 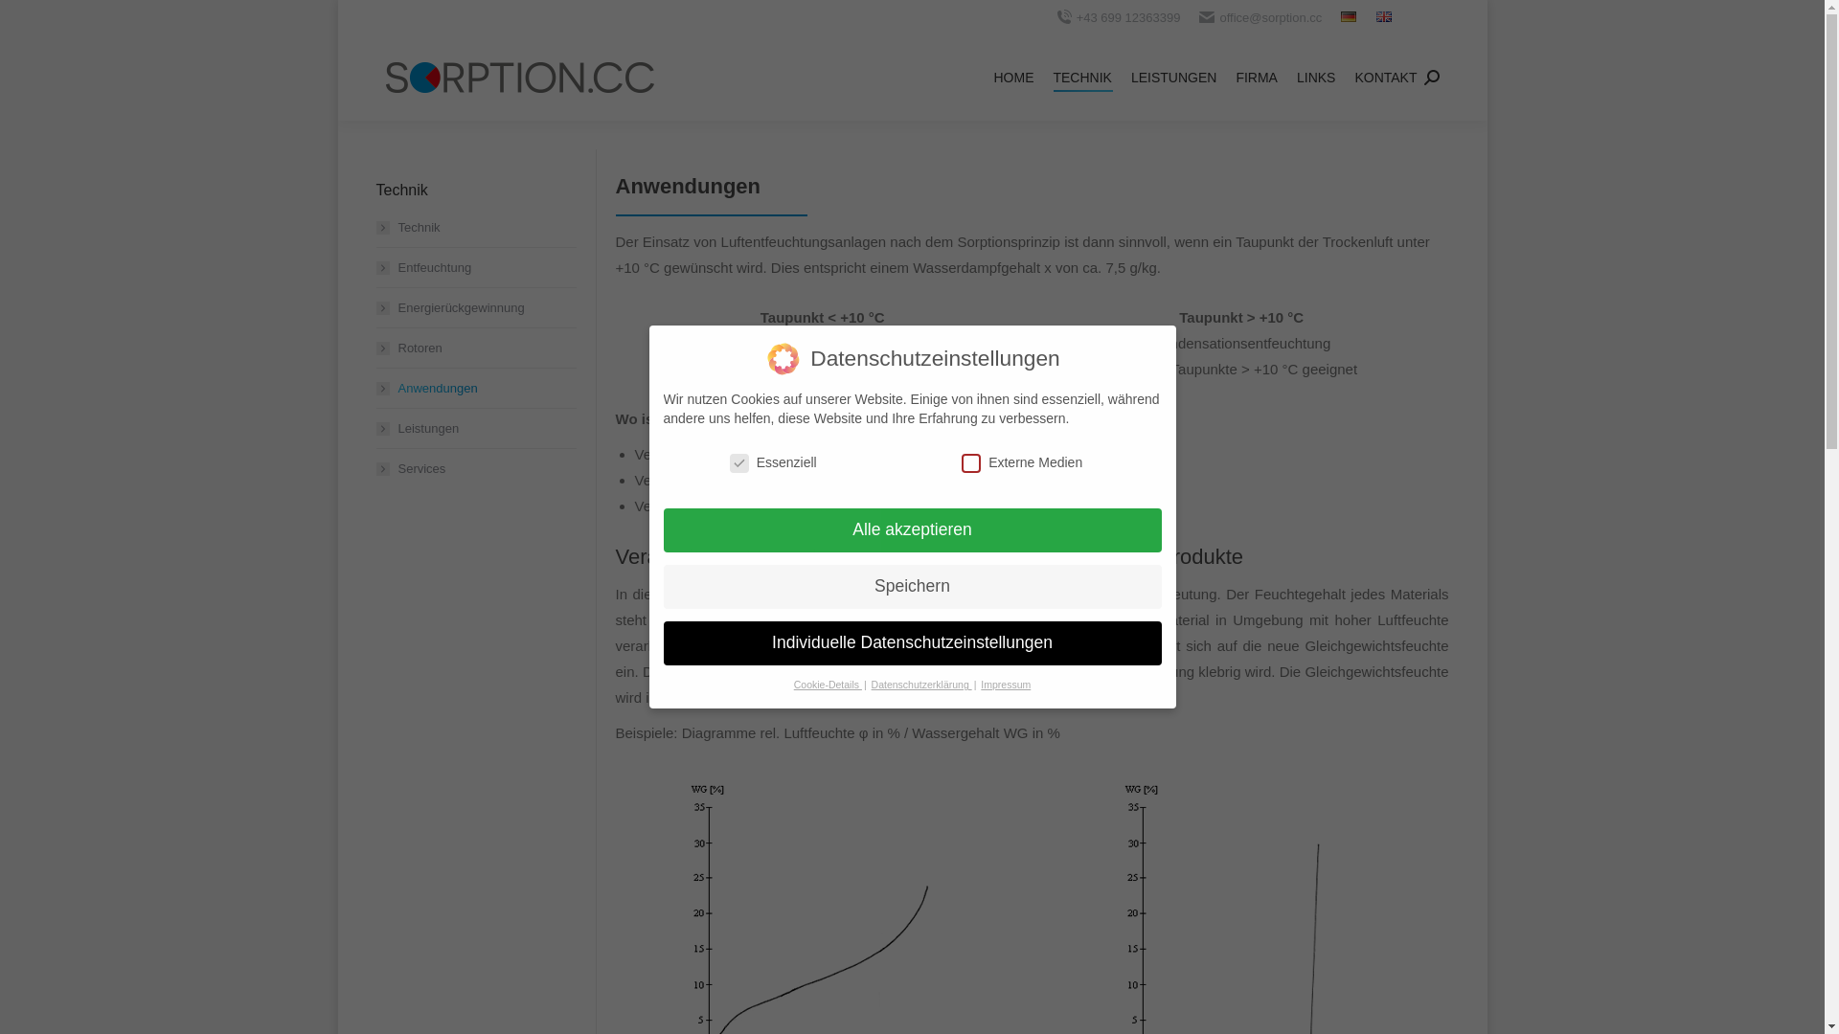 What do you see at coordinates (912, 530) in the screenshot?
I see `Alle akzeptieren` at bounding box center [912, 530].